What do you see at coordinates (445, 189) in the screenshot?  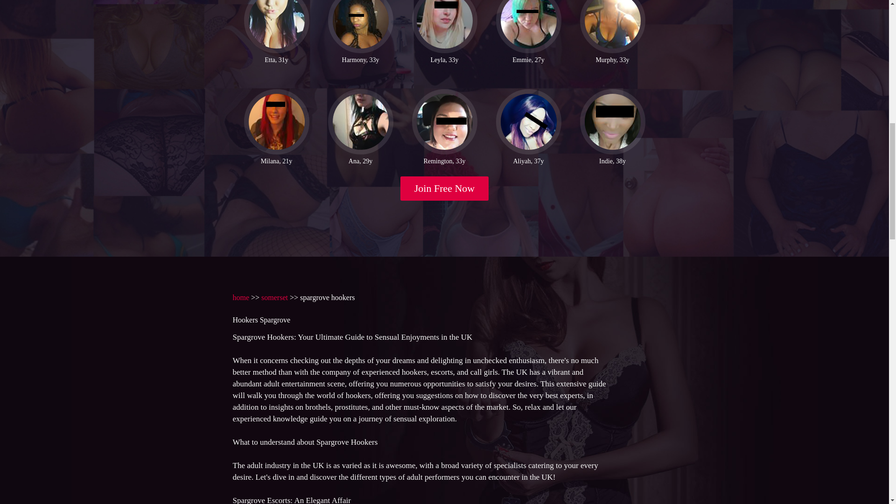 I see `Join` at bounding box center [445, 189].